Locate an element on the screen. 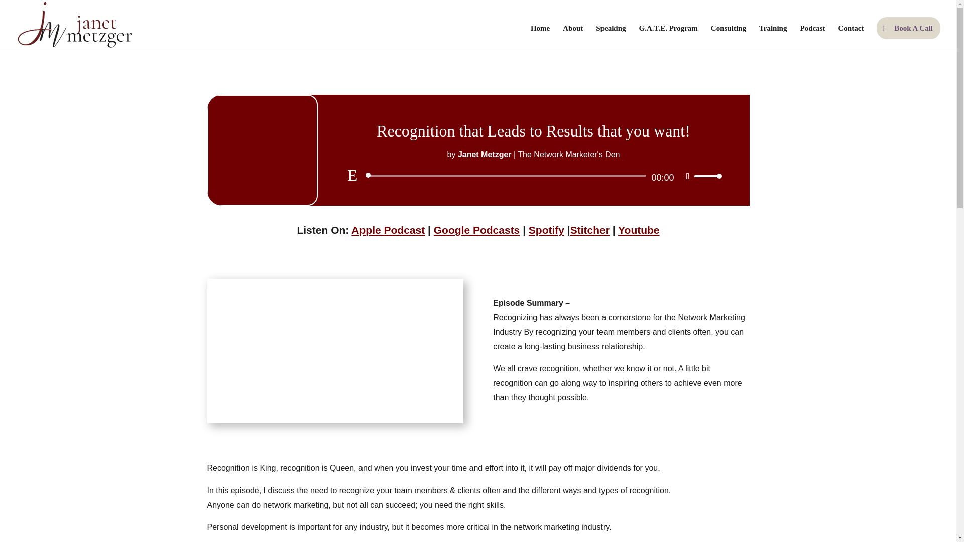  Google Podcasts is located at coordinates (477, 230).